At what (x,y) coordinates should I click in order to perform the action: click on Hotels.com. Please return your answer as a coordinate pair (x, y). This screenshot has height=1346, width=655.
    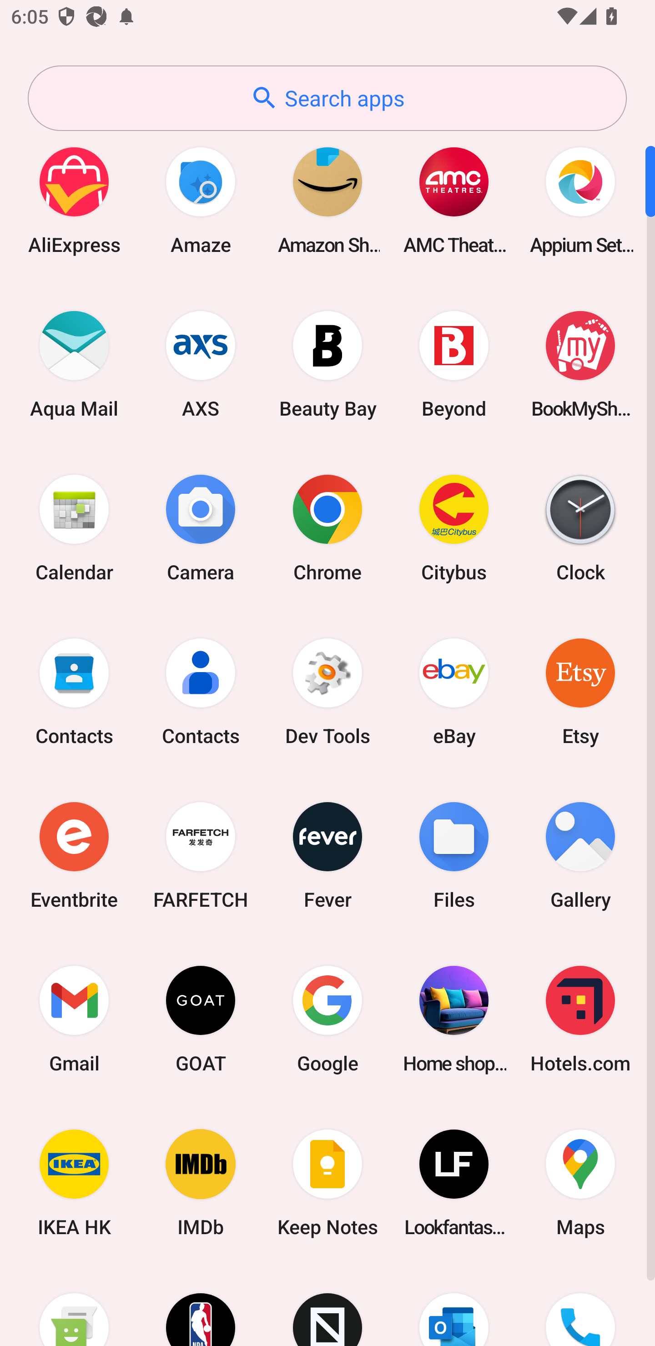
    Looking at the image, I should click on (580, 1019).